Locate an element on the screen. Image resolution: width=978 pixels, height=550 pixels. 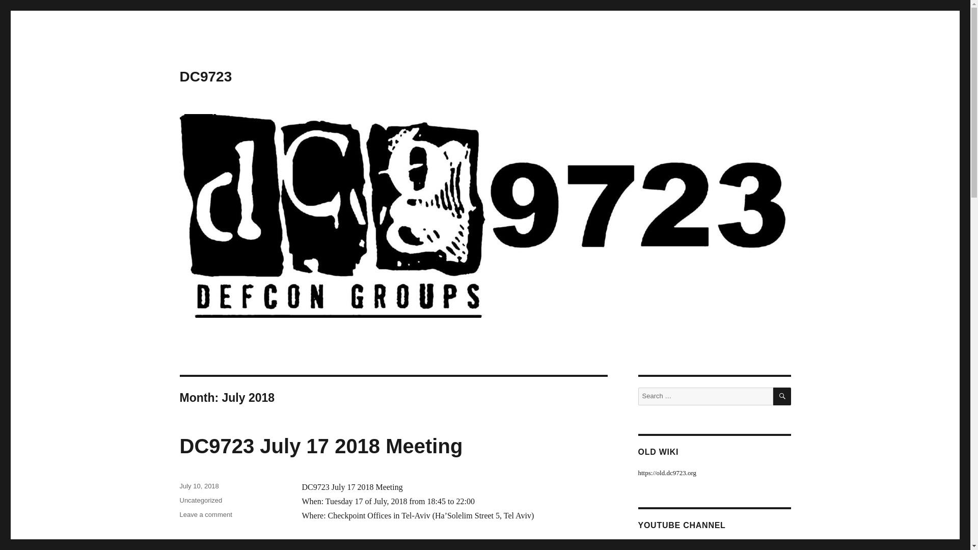
Uncategorized is located at coordinates (200, 500).